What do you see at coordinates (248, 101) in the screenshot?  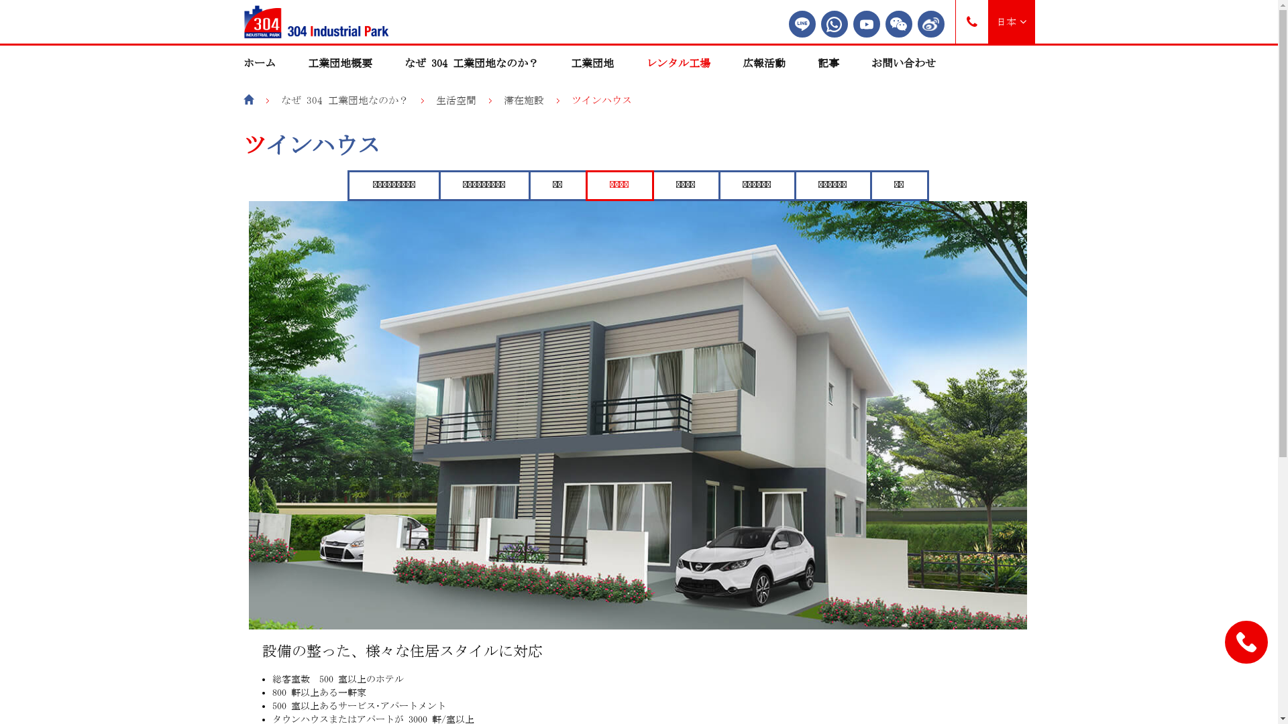 I see `HOME` at bounding box center [248, 101].